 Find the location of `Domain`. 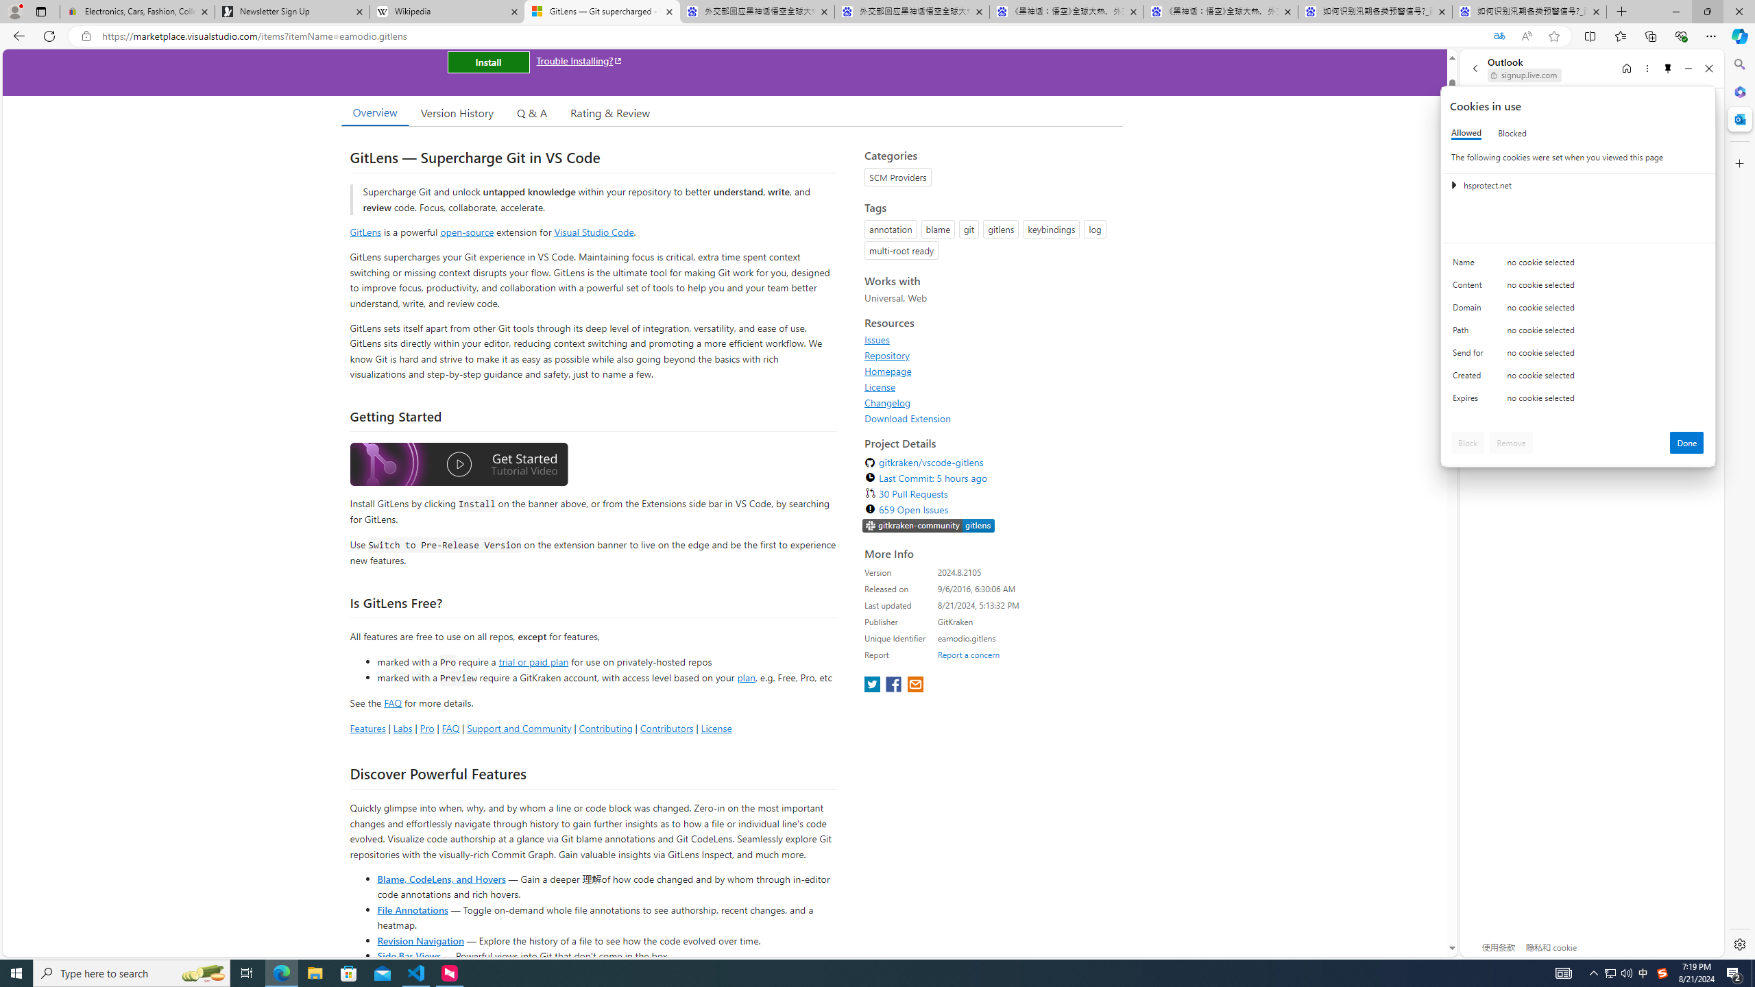

Domain is located at coordinates (1470, 310).